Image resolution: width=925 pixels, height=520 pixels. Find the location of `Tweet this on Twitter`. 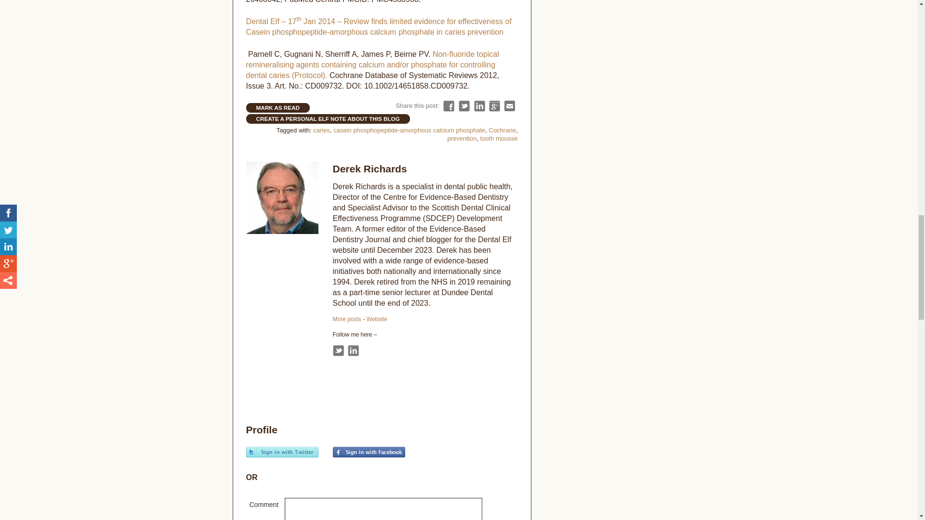

Tweet this on Twitter is located at coordinates (464, 106).